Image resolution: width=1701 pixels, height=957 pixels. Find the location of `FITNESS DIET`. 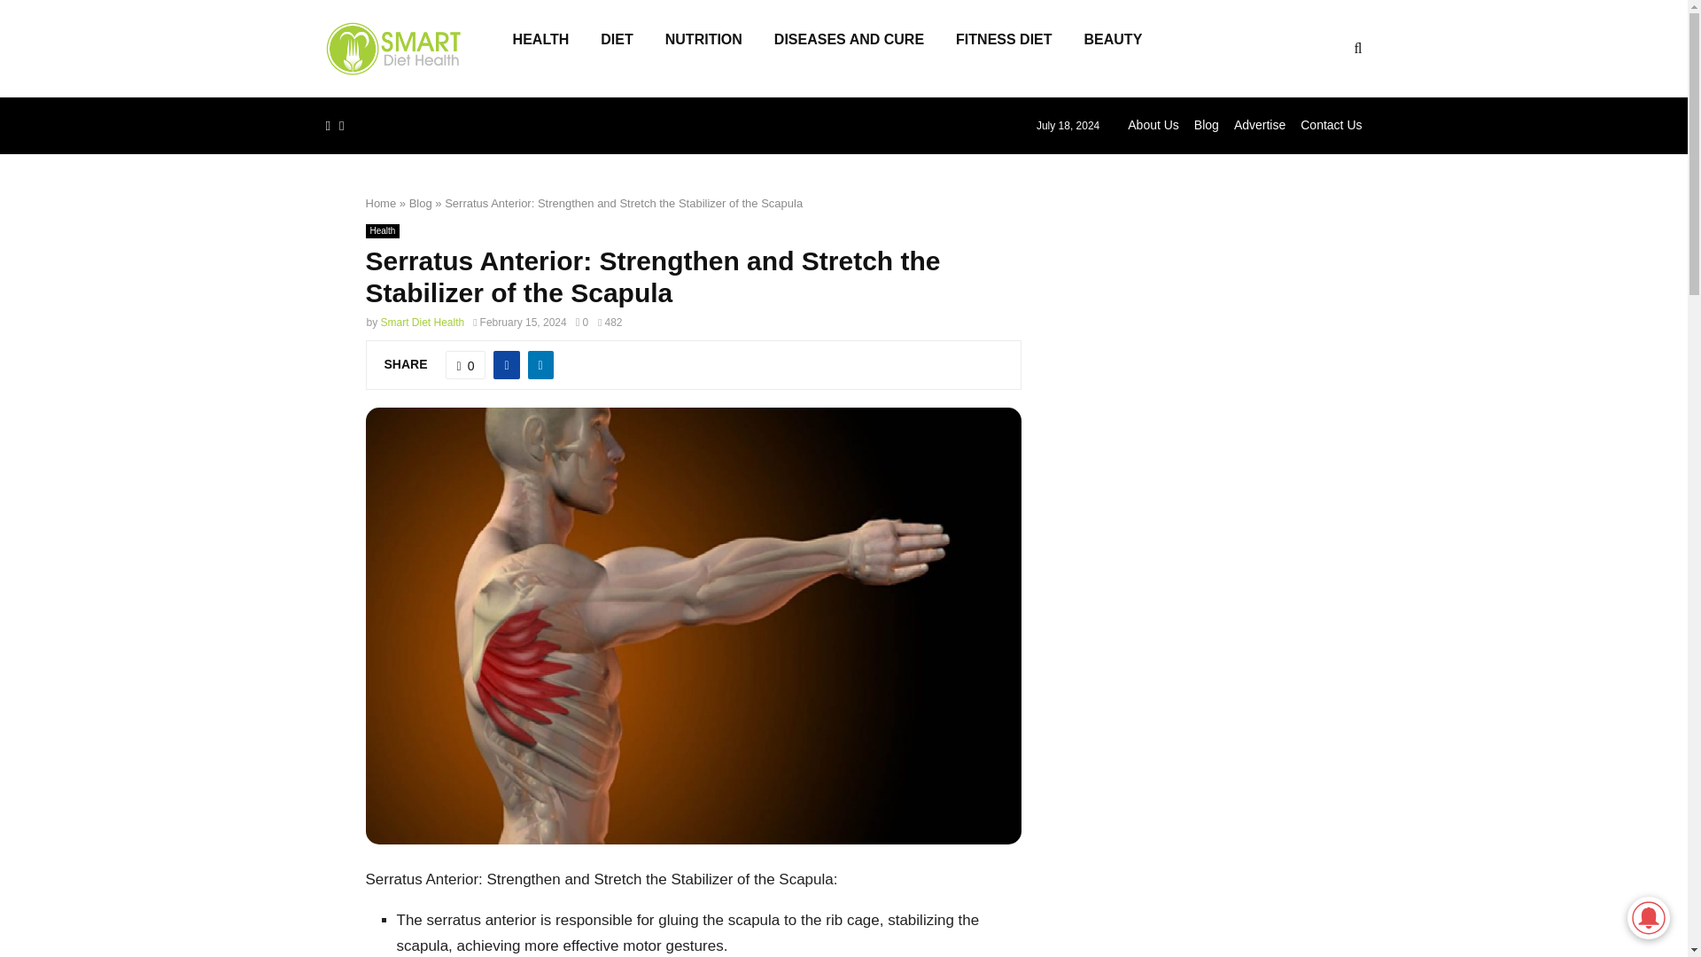

FITNESS DIET is located at coordinates (1004, 48).